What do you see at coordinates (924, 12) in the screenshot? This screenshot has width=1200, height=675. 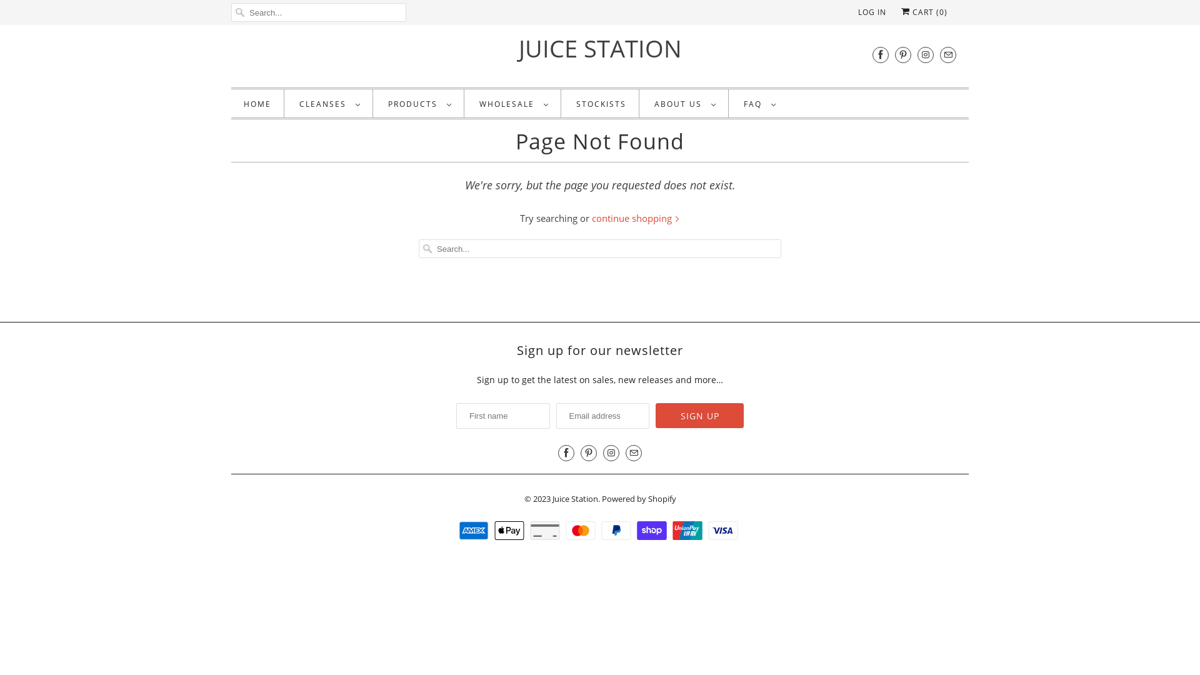 I see `CART (0)` at bounding box center [924, 12].